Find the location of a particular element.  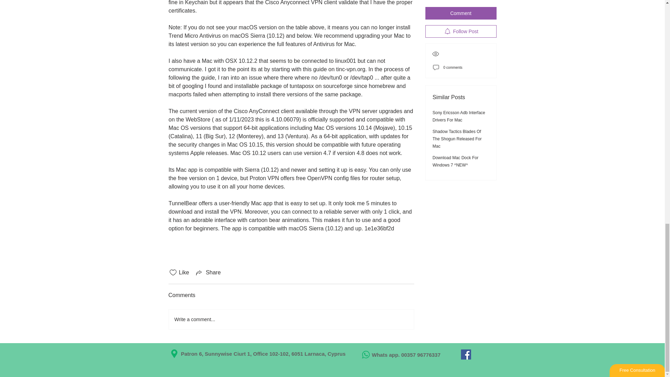

Write a comment... is located at coordinates (291, 319).